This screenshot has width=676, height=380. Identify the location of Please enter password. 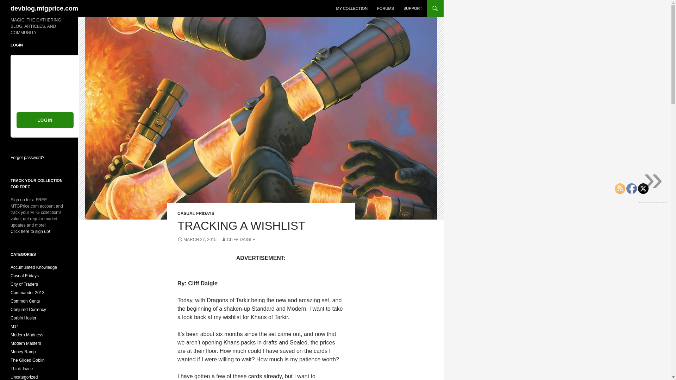
(45, 101).